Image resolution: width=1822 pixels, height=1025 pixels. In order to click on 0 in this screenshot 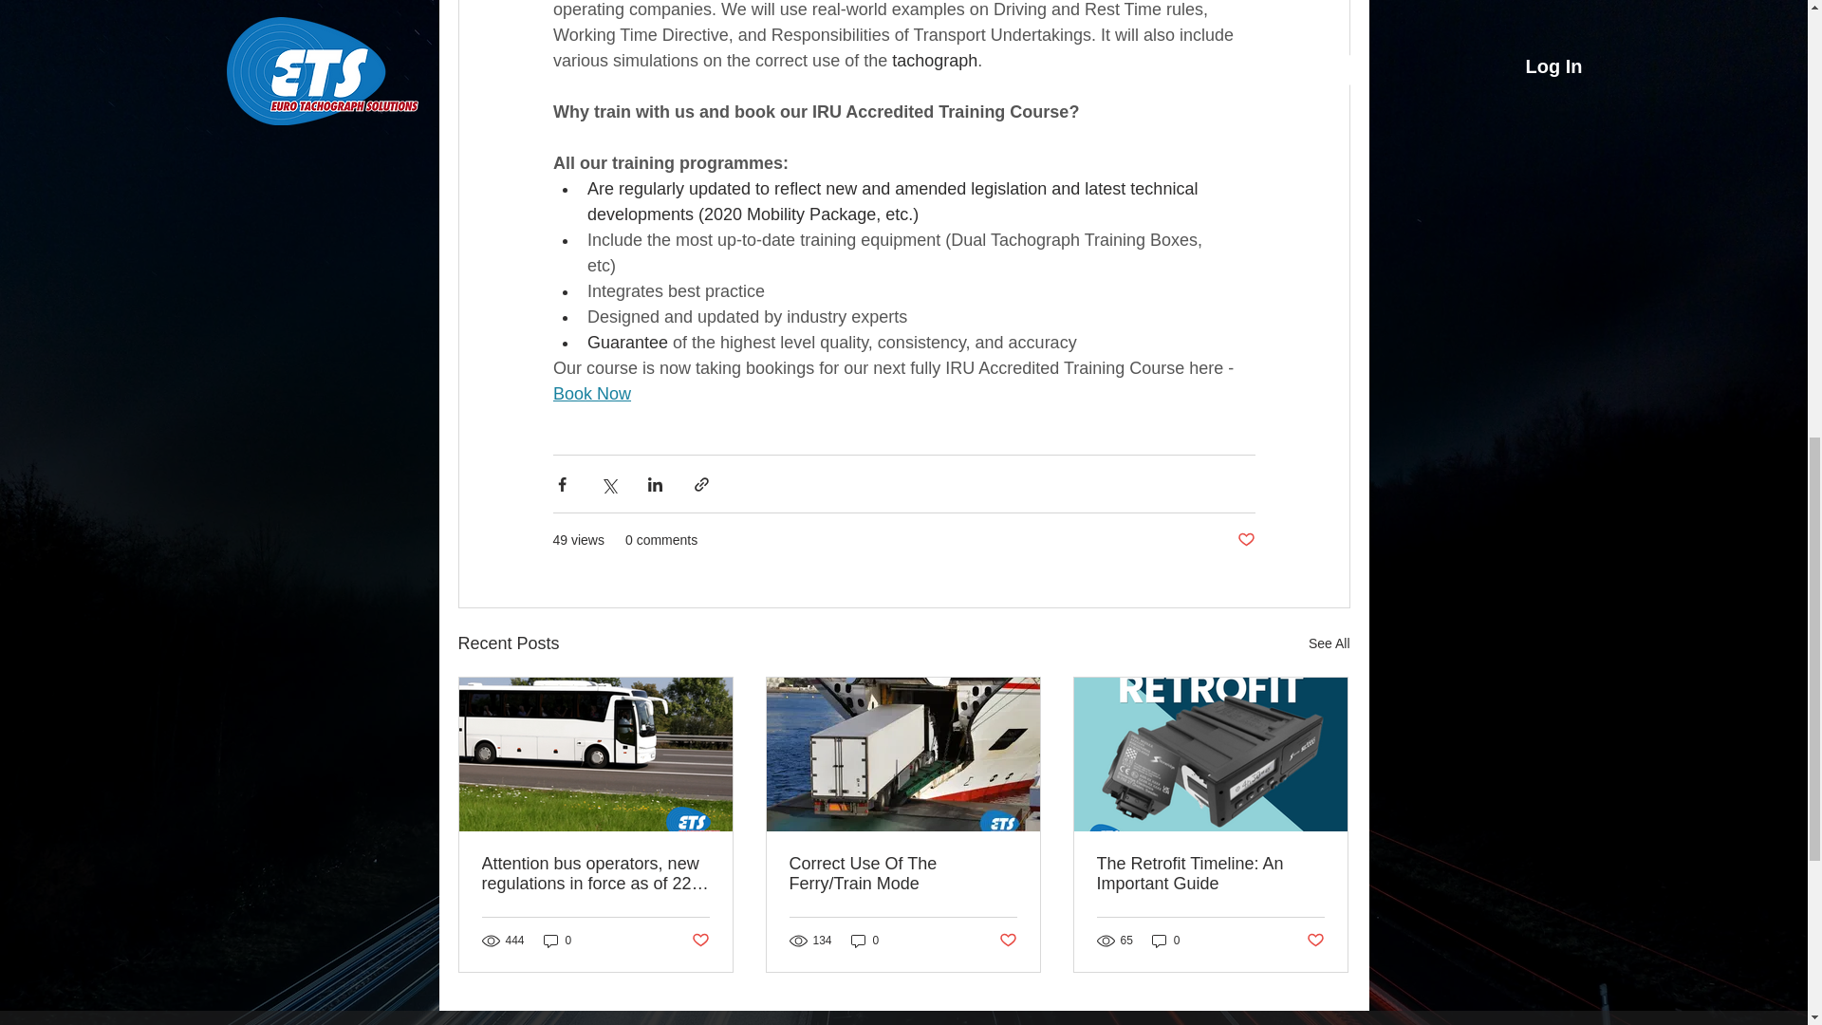, I will do `click(1165, 941)`.